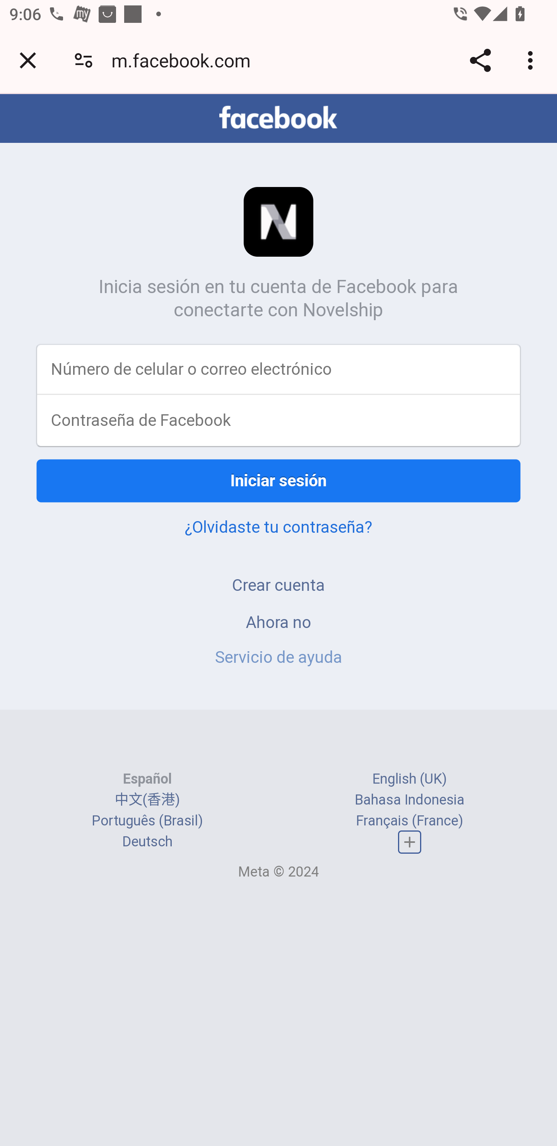 This screenshot has width=557, height=1146. Describe the element at coordinates (147, 842) in the screenshot. I see `Deutsch` at that location.